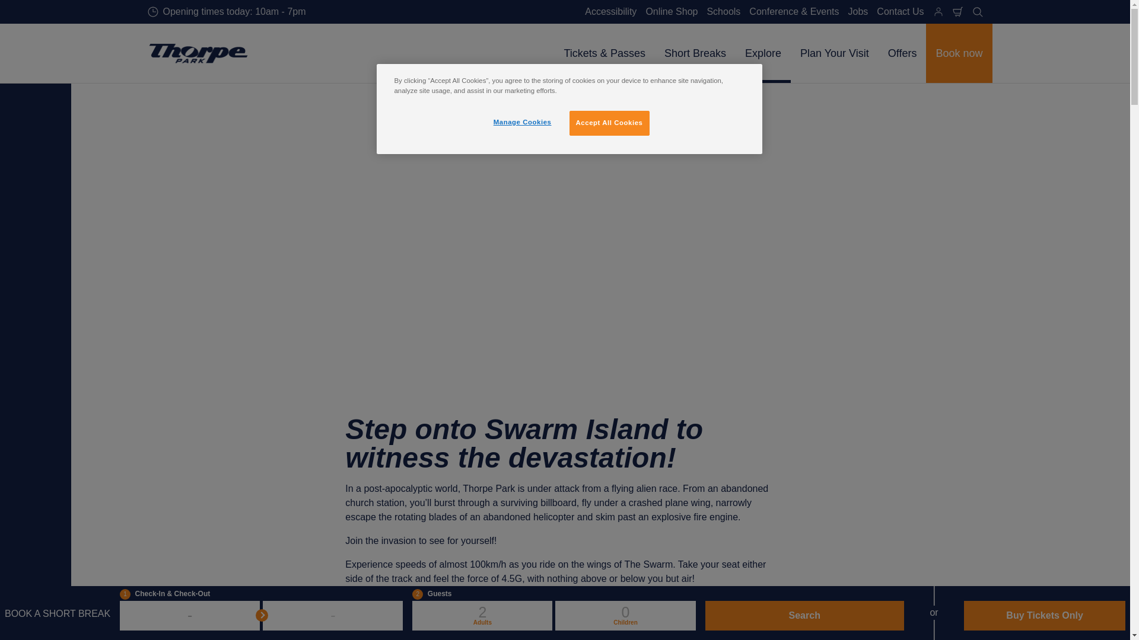 The height and width of the screenshot is (640, 1139). What do you see at coordinates (724, 12) in the screenshot?
I see `Schools` at bounding box center [724, 12].